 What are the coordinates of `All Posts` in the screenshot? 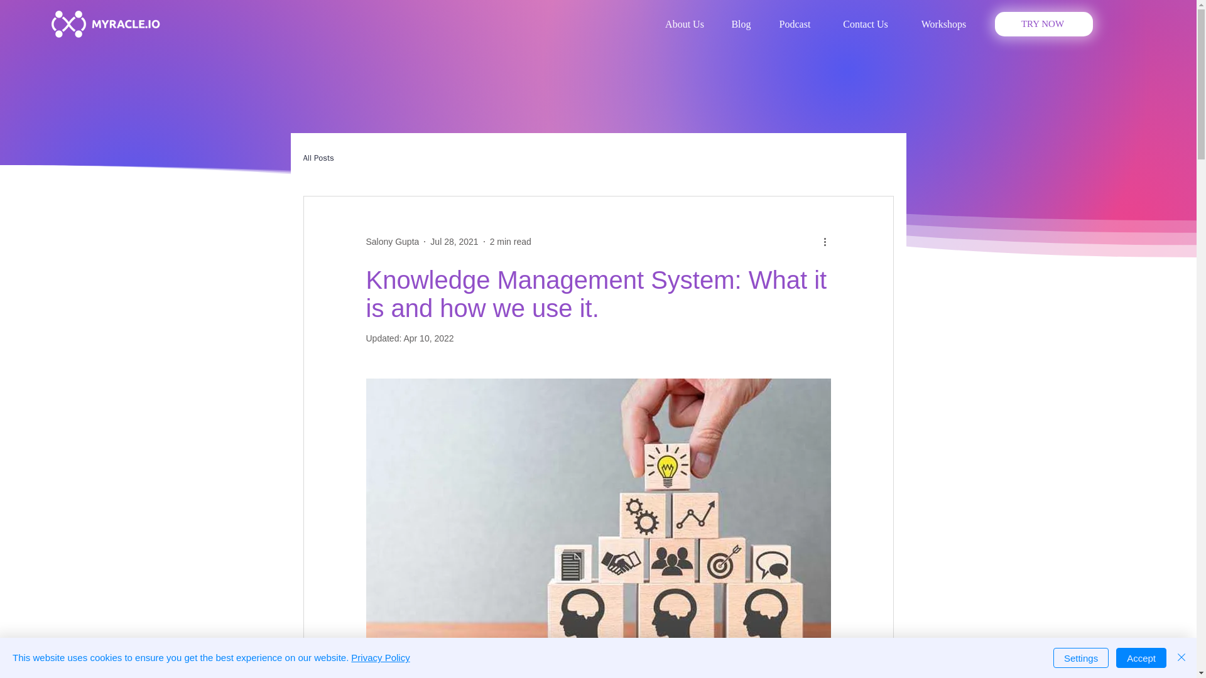 It's located at (318, 158).